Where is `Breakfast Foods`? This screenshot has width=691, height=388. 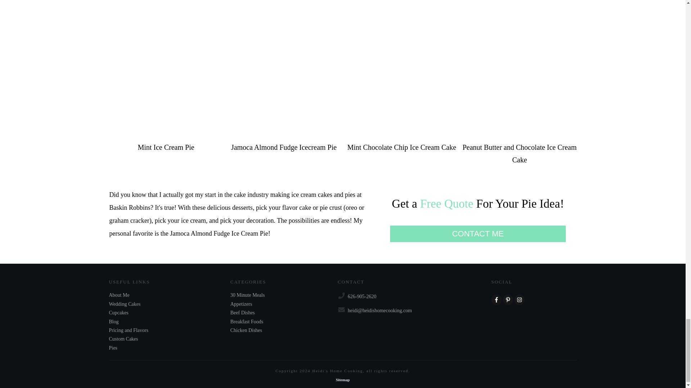
Breakfast Foods is located at coordinates (247, 322).